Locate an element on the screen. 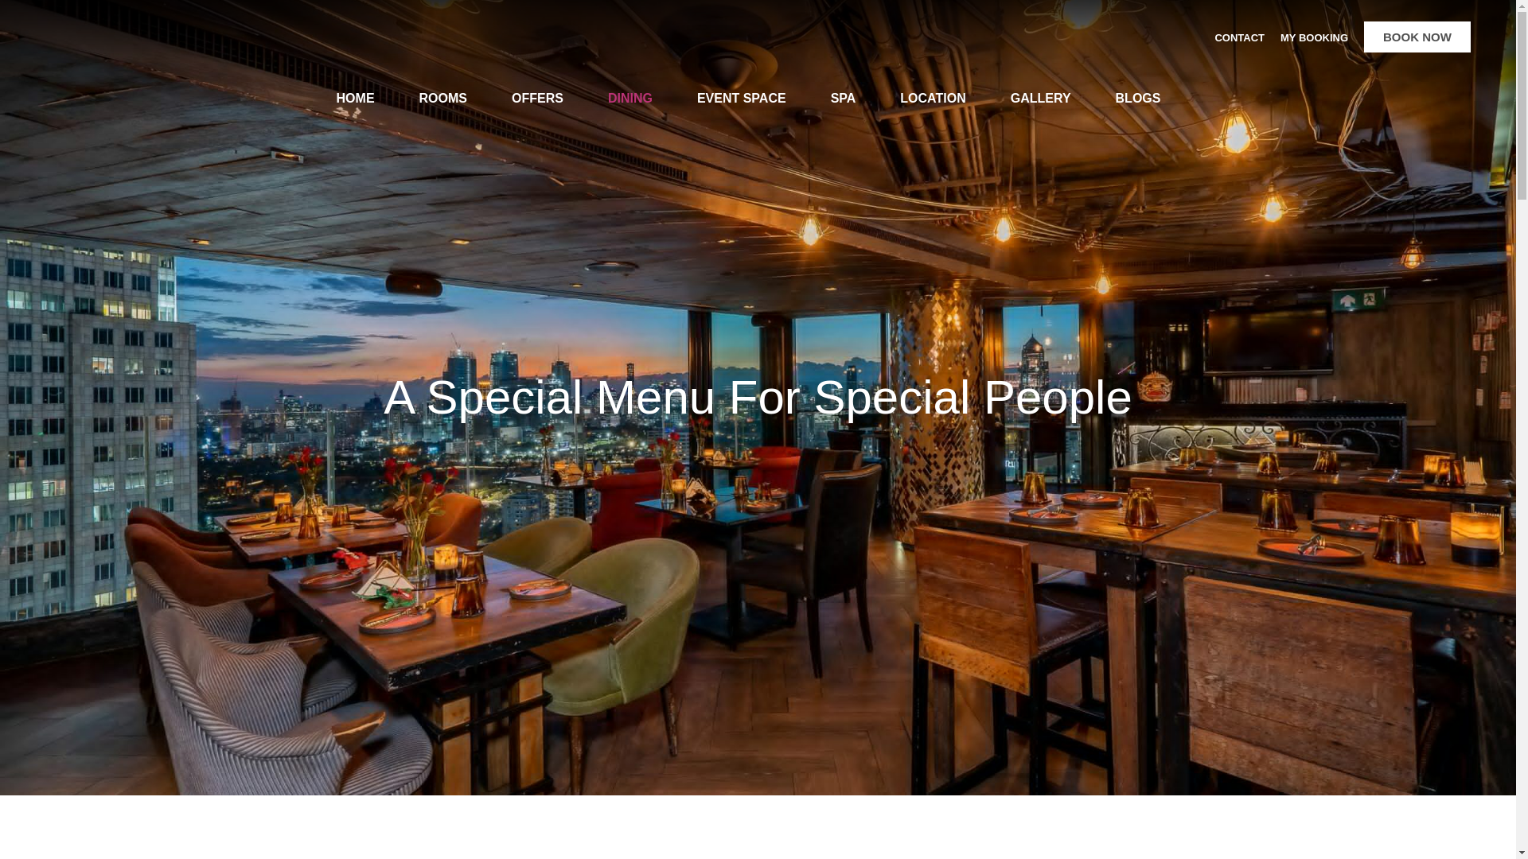  CONTACT is located at coordinates (1240, 38).